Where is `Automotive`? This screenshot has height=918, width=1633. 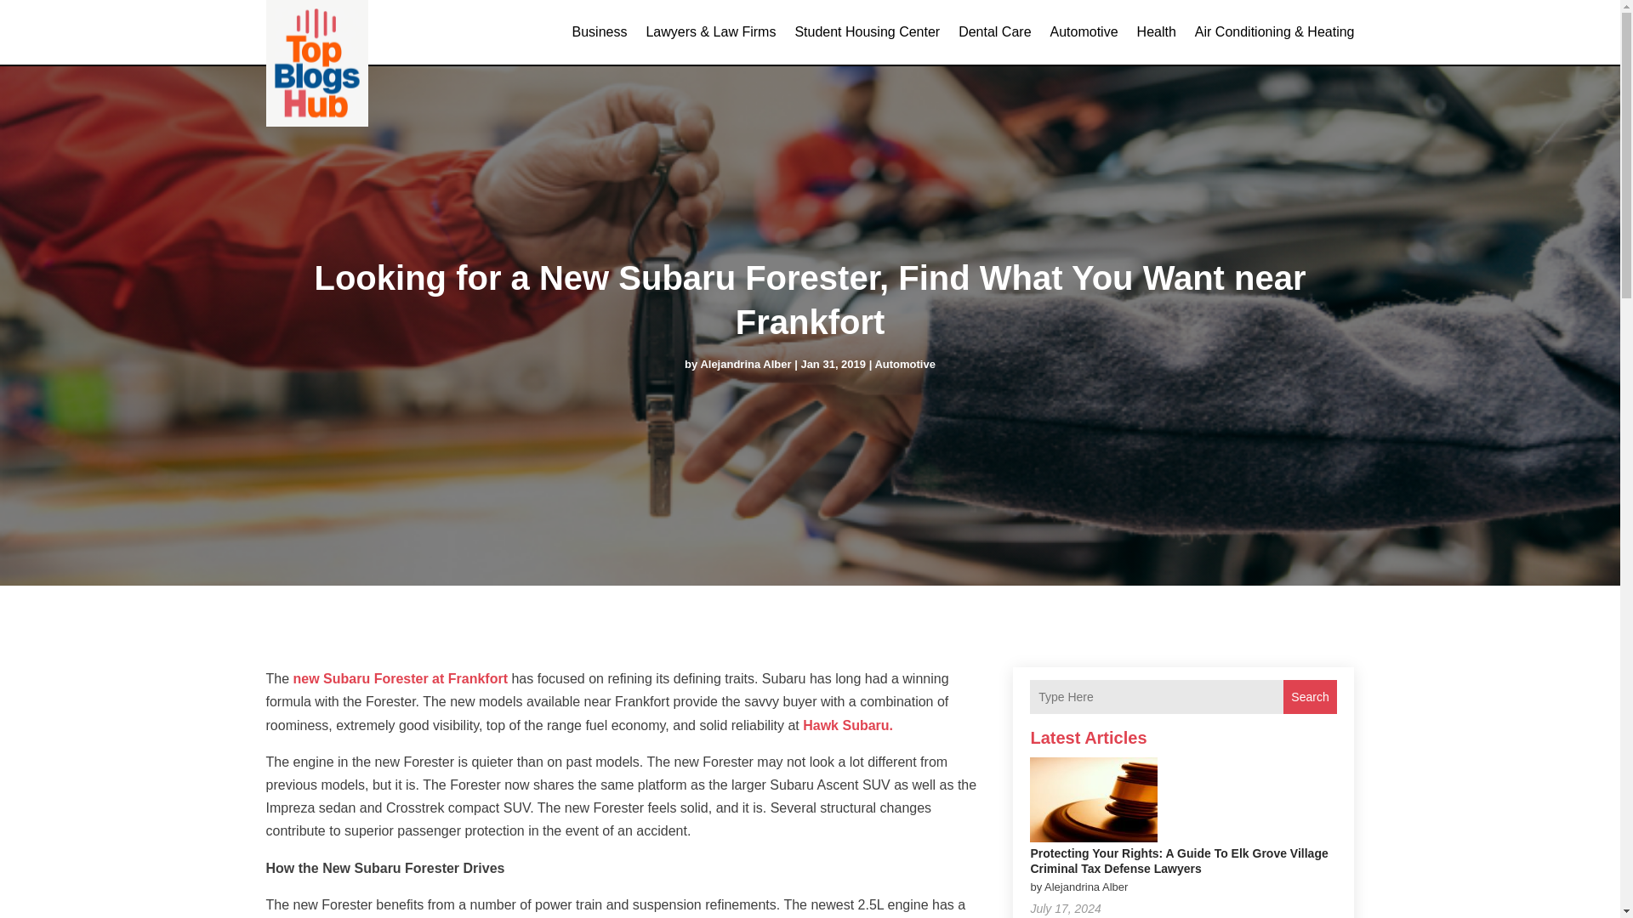
Automotive is located at coordinates (905, 364).